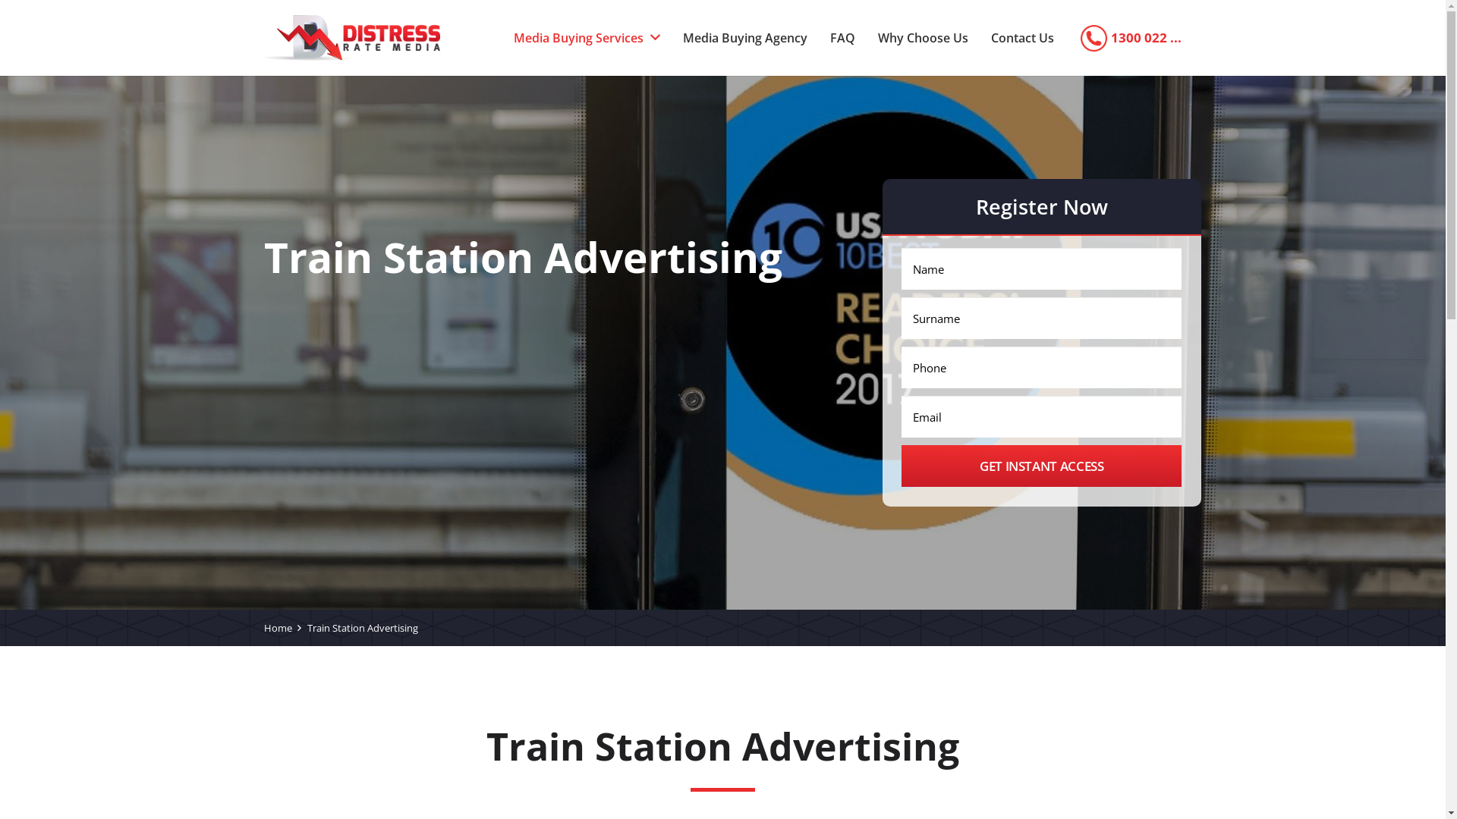 The height and width of the screenshot is (819, 1457). What do you see at coordinates (278, 628) in the screenshot?
I see `Home` at bounding box center [278, 628].